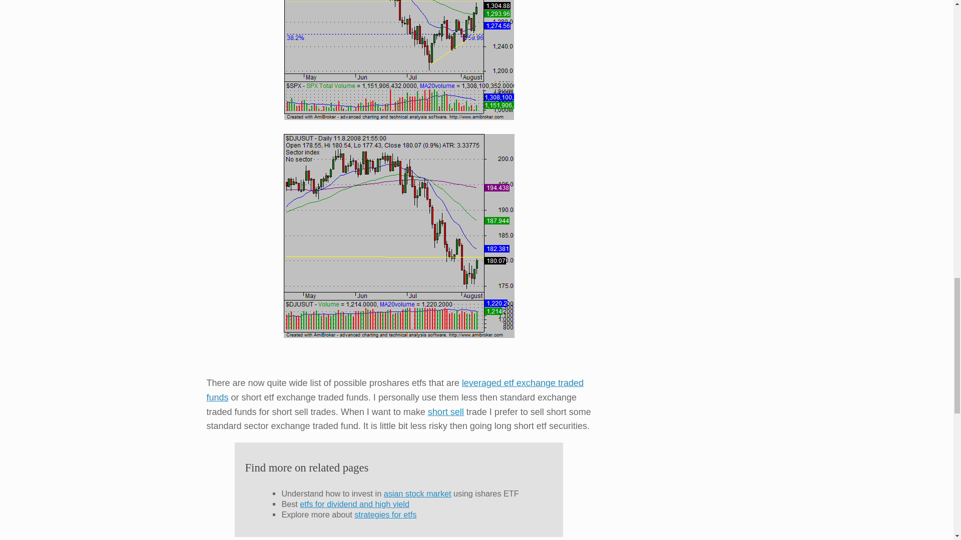  Describe the element at coordinates (417, 493) in the screenshot. I see `asian stock market` at that location.